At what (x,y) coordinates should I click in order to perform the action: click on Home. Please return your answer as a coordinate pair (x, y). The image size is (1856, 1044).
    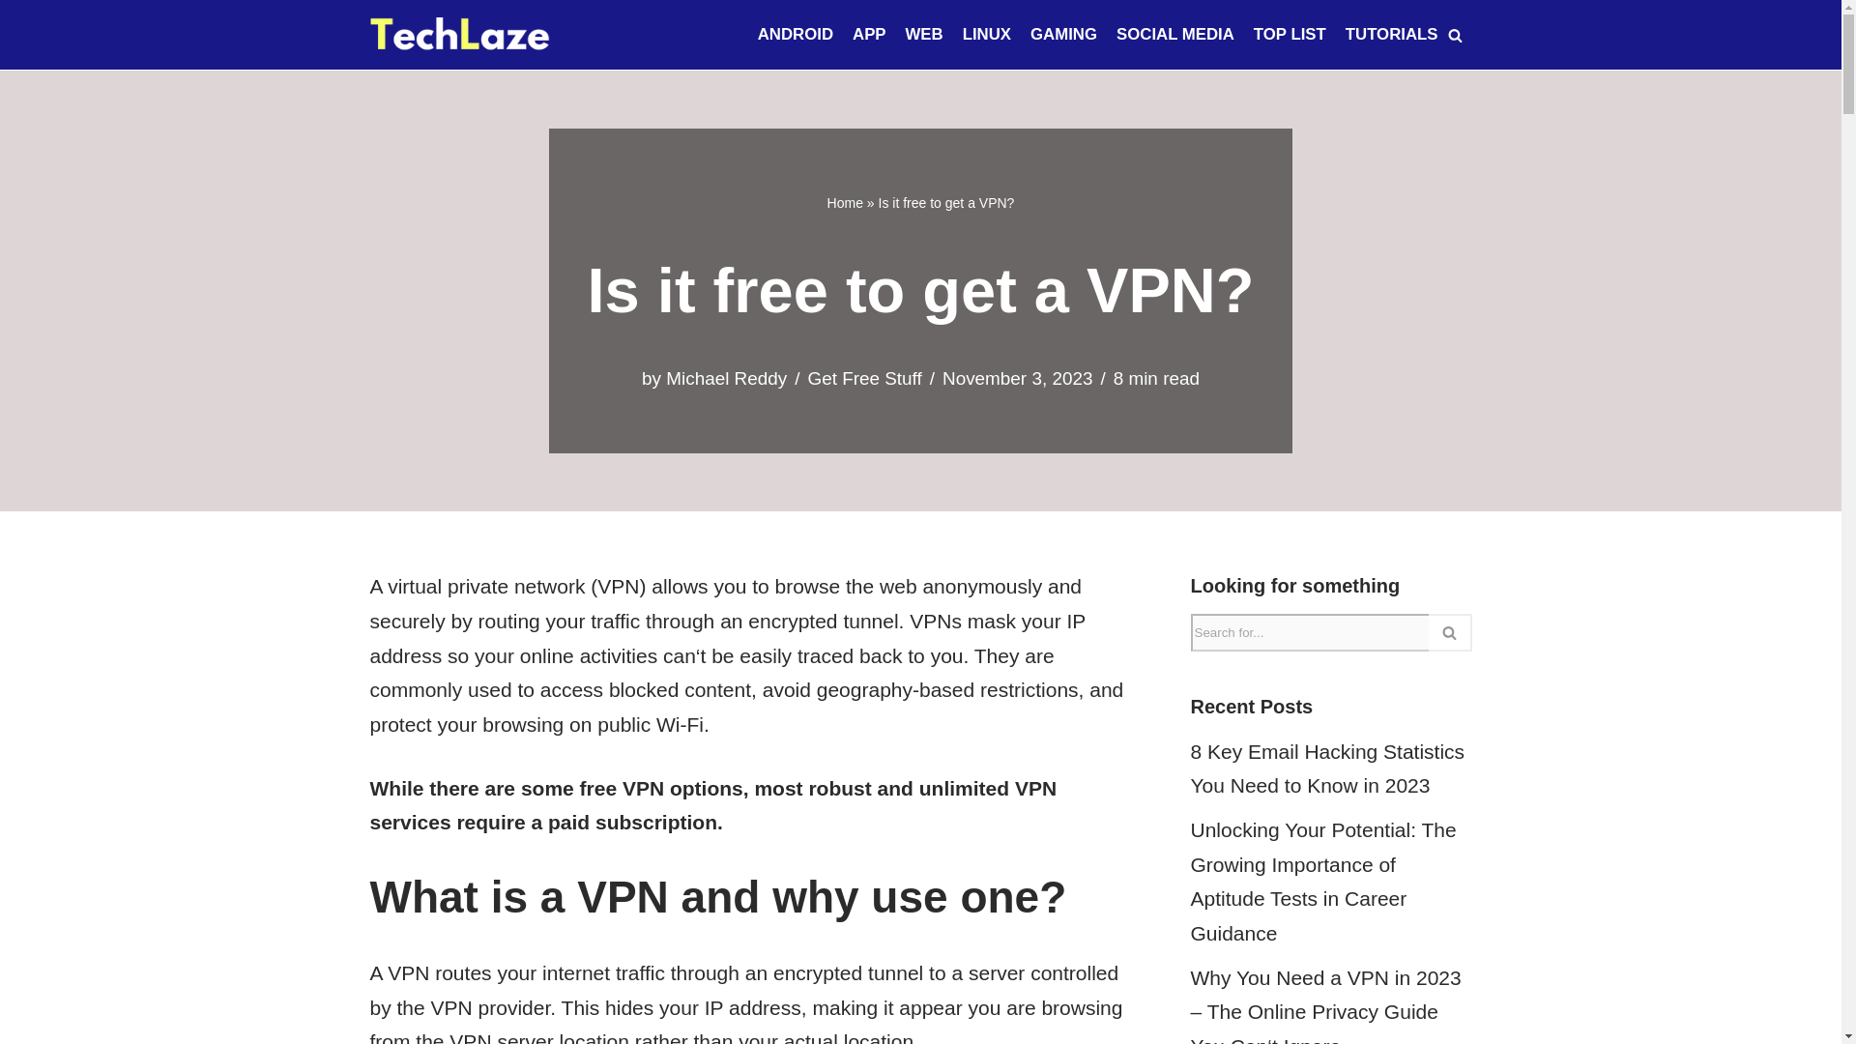
    Looking at the image, I should click on (845, 203).